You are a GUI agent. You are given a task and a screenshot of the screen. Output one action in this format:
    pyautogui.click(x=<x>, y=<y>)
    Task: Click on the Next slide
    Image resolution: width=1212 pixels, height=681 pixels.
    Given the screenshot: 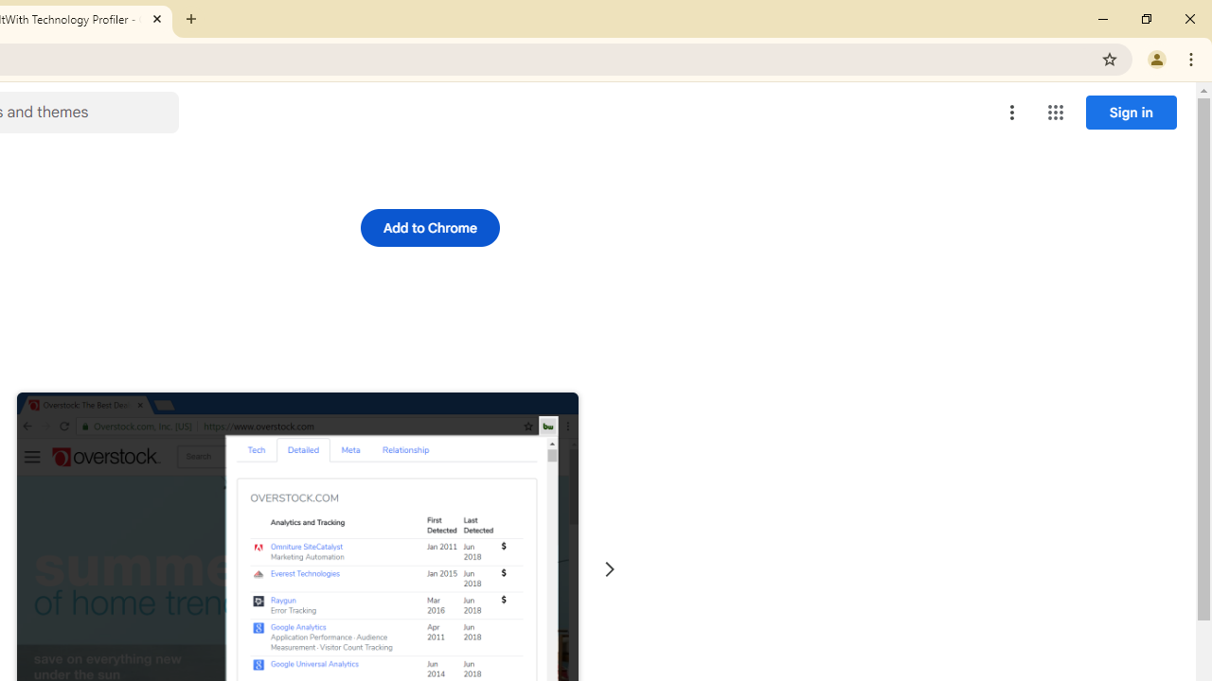 What is the action you would take?
    pyautogui.click(x=610, y=569)
    